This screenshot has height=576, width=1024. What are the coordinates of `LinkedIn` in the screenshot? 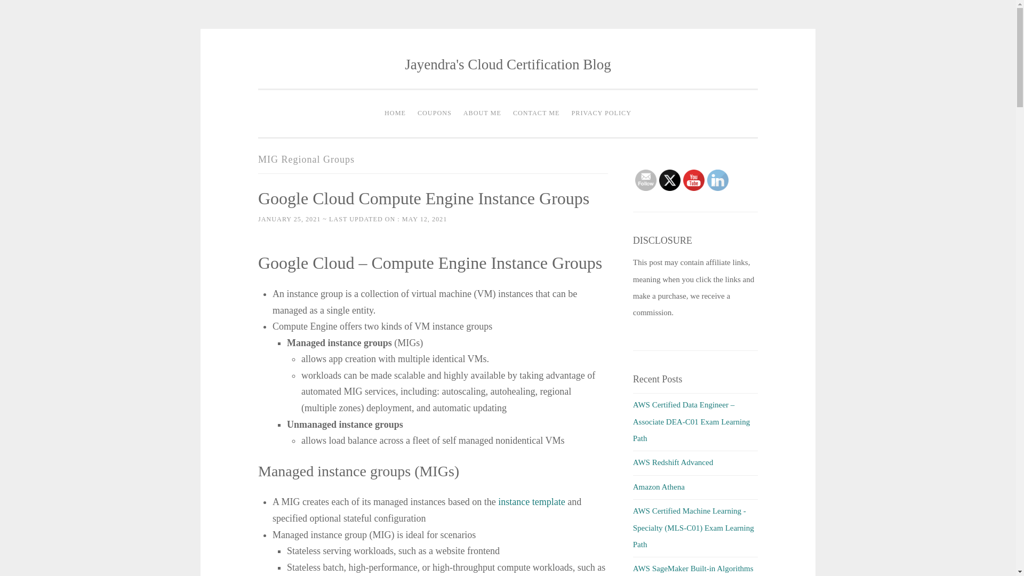 It's located at (718, 180).